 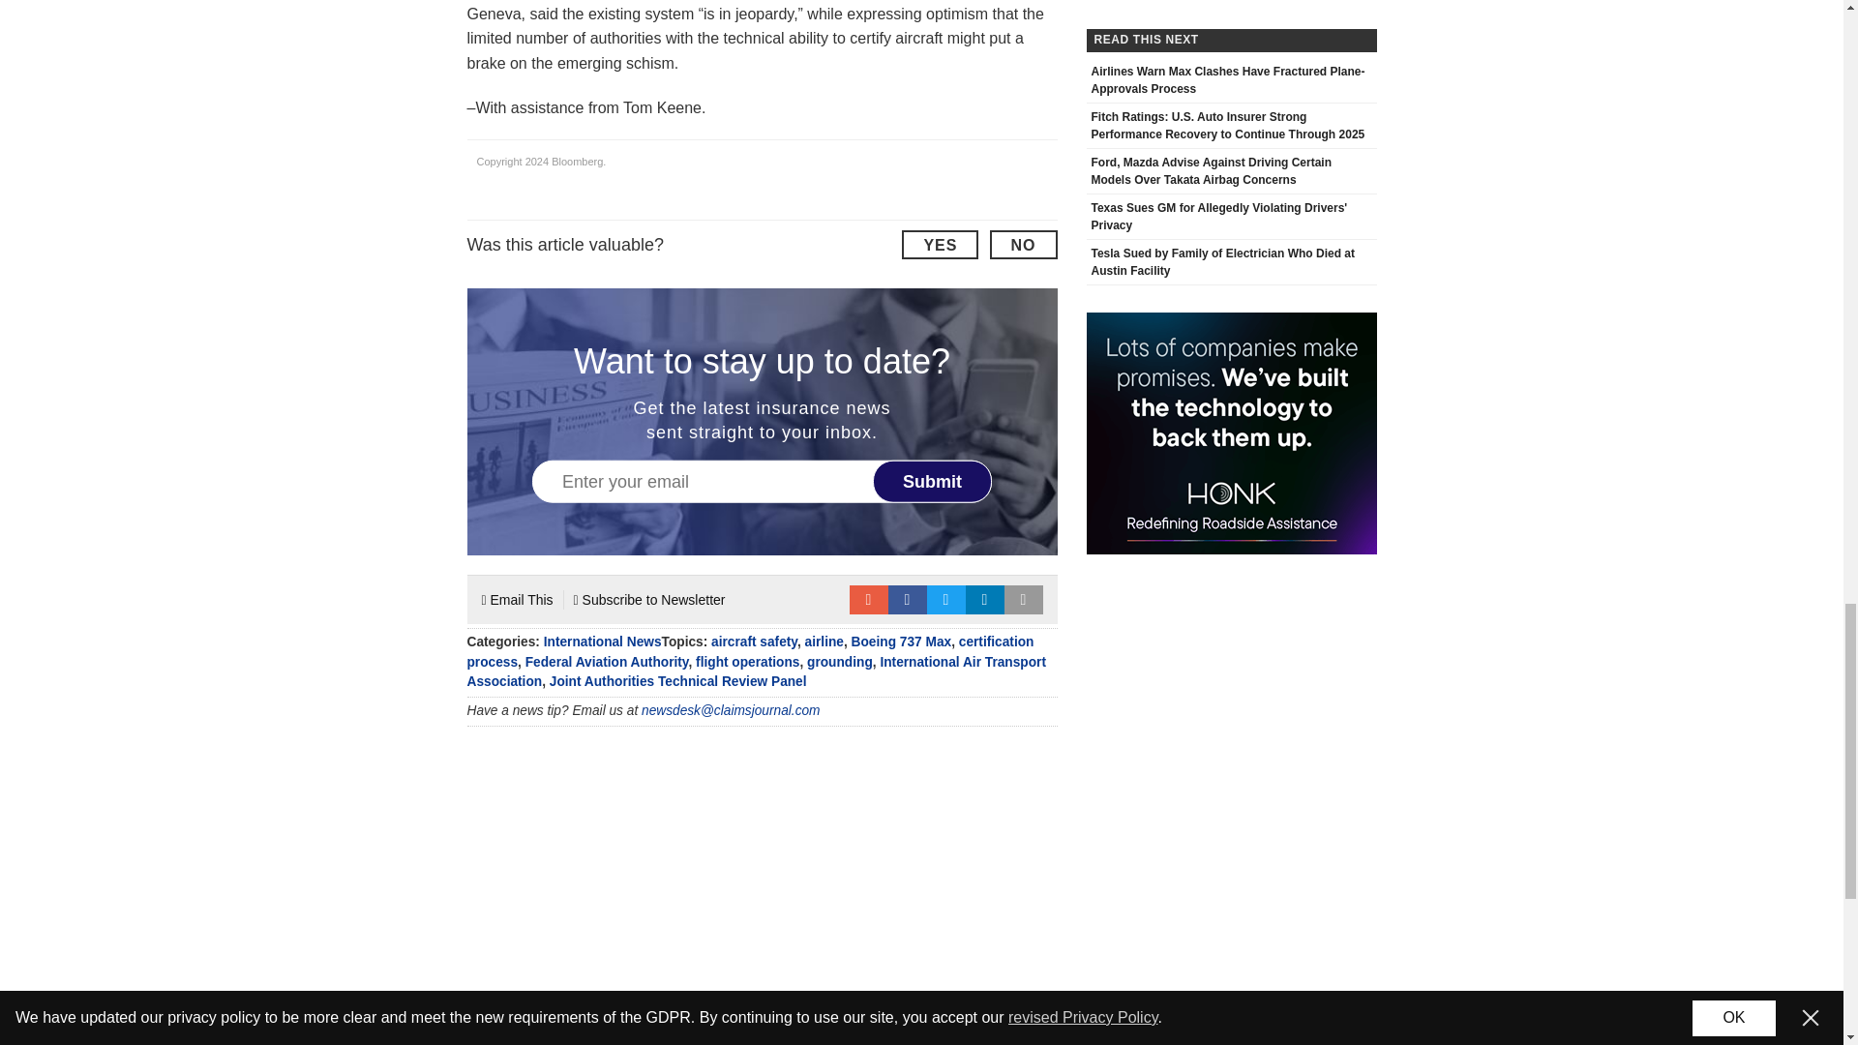 What do you see at coordinates (985, 600) in the screenshot?
I see `Share on LinkedIn.` at bounding box center [985, 600].